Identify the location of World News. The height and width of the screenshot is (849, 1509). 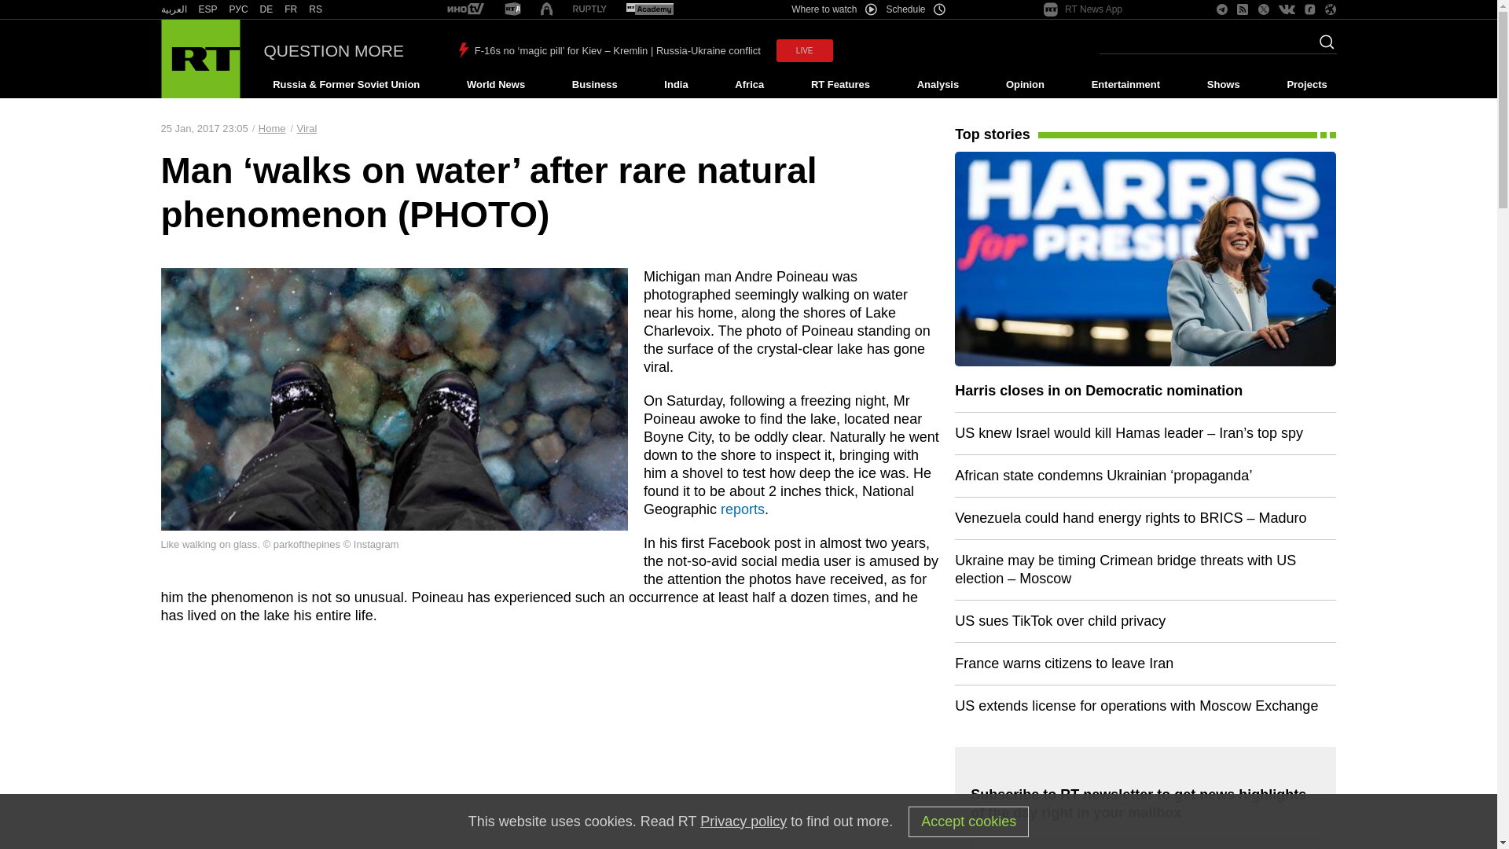
(495, 85).